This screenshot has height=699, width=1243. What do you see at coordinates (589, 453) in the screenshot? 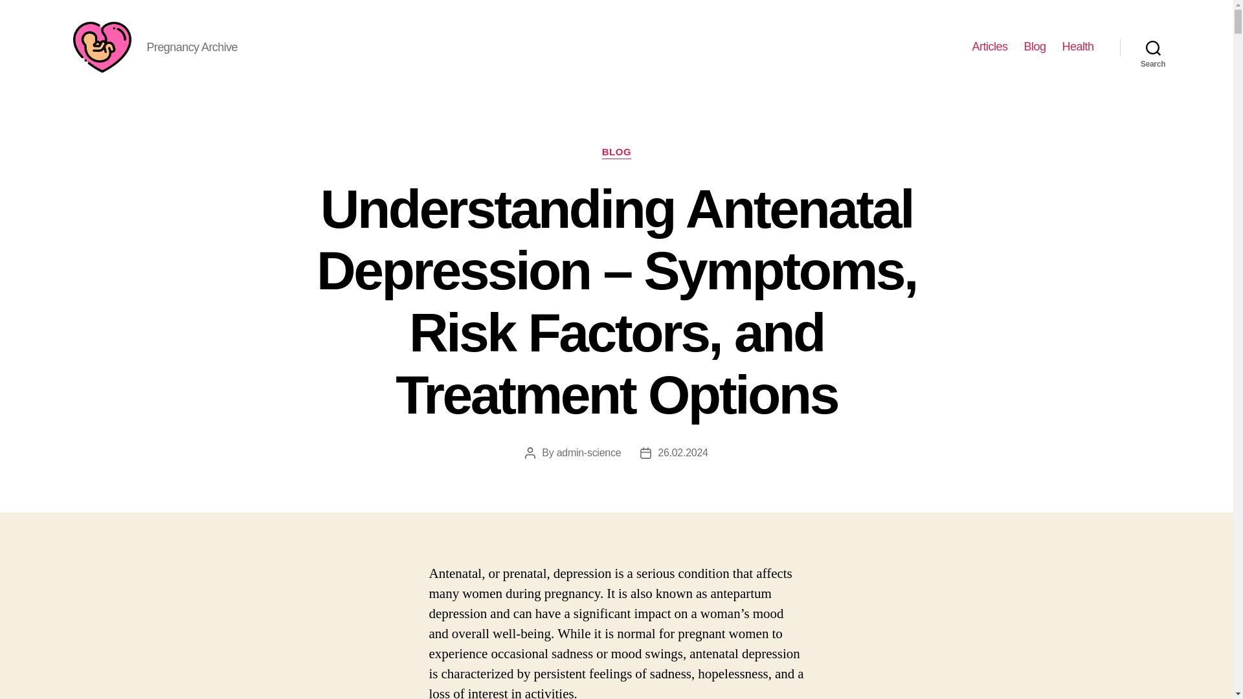
I see `admin-science` at bounding box center [589, 453].